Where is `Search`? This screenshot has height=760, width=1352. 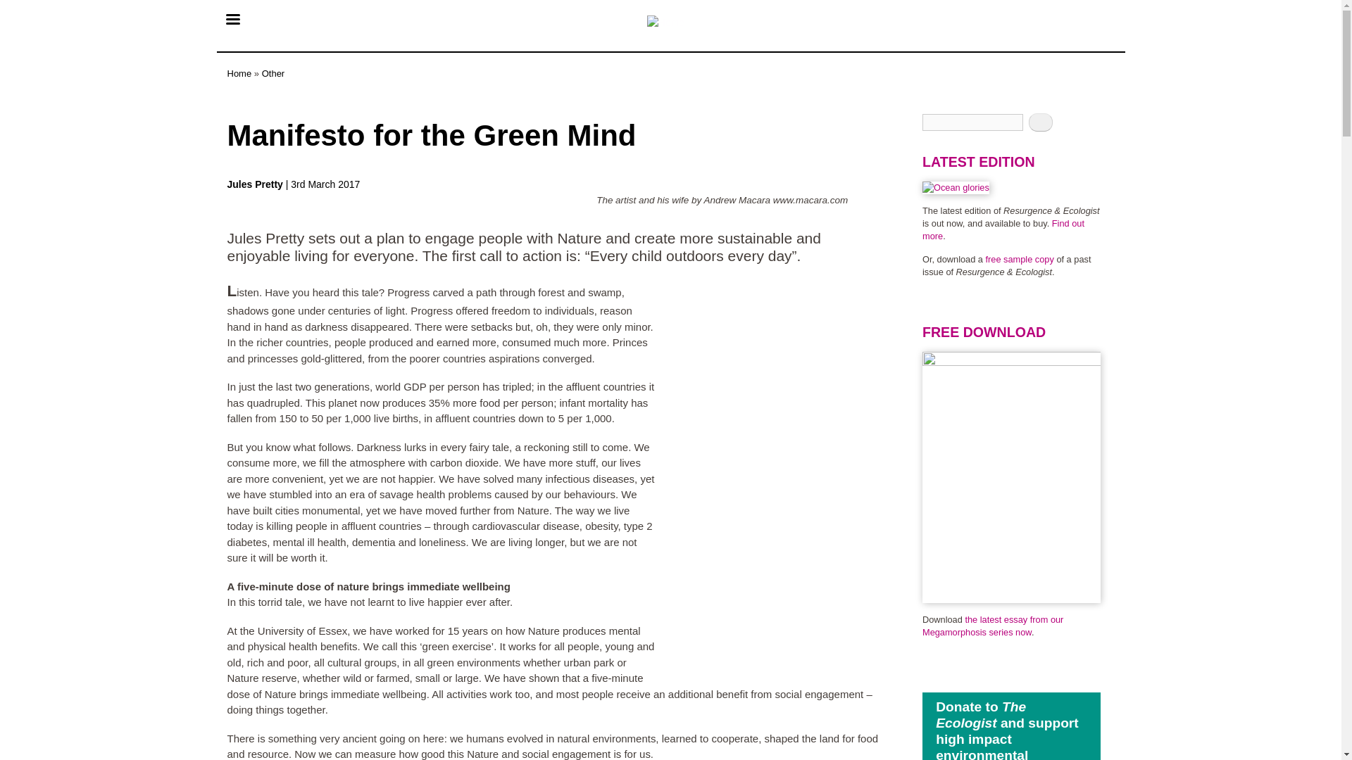
Search is located at coordinates (1041, 122).